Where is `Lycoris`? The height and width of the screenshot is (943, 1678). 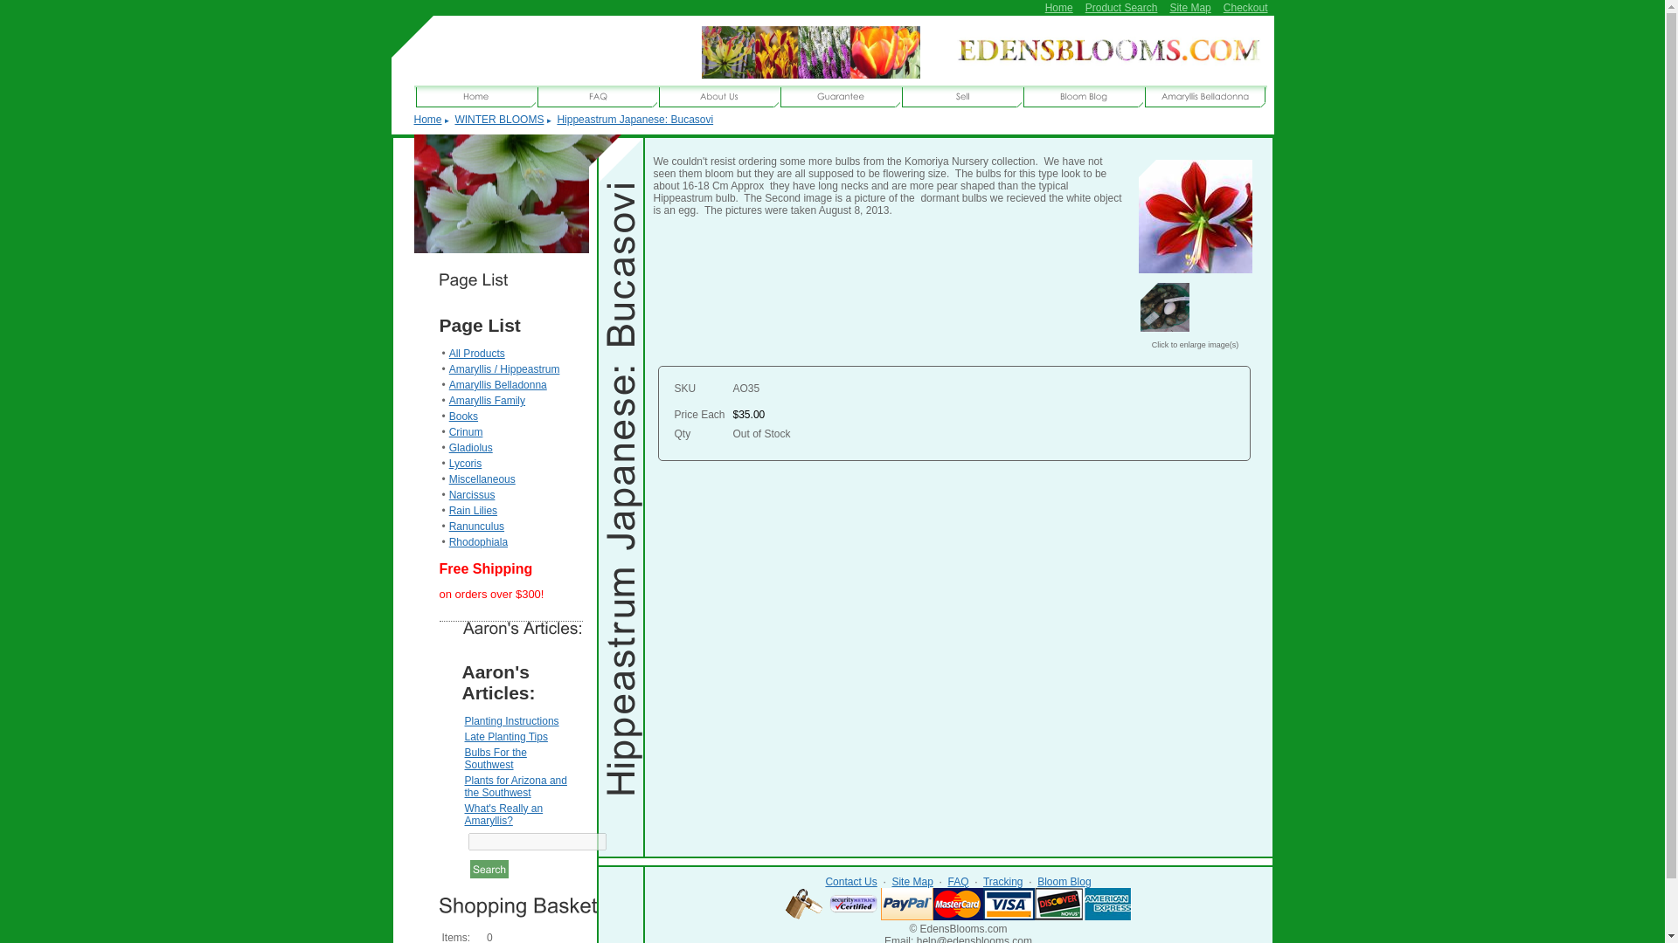
Lycoris is located at coordinates (466, 463).